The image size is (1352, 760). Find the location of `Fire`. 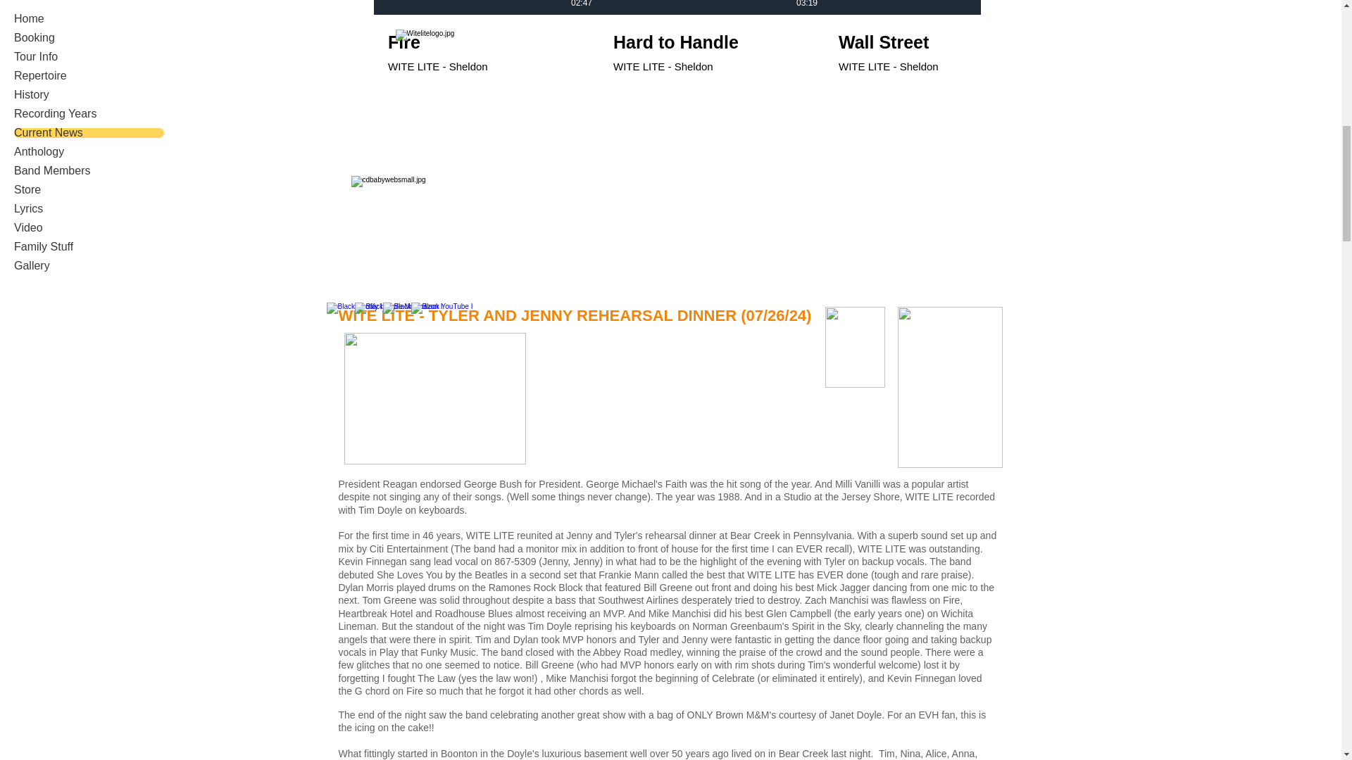

Fire is located at coordinates (485, 42).